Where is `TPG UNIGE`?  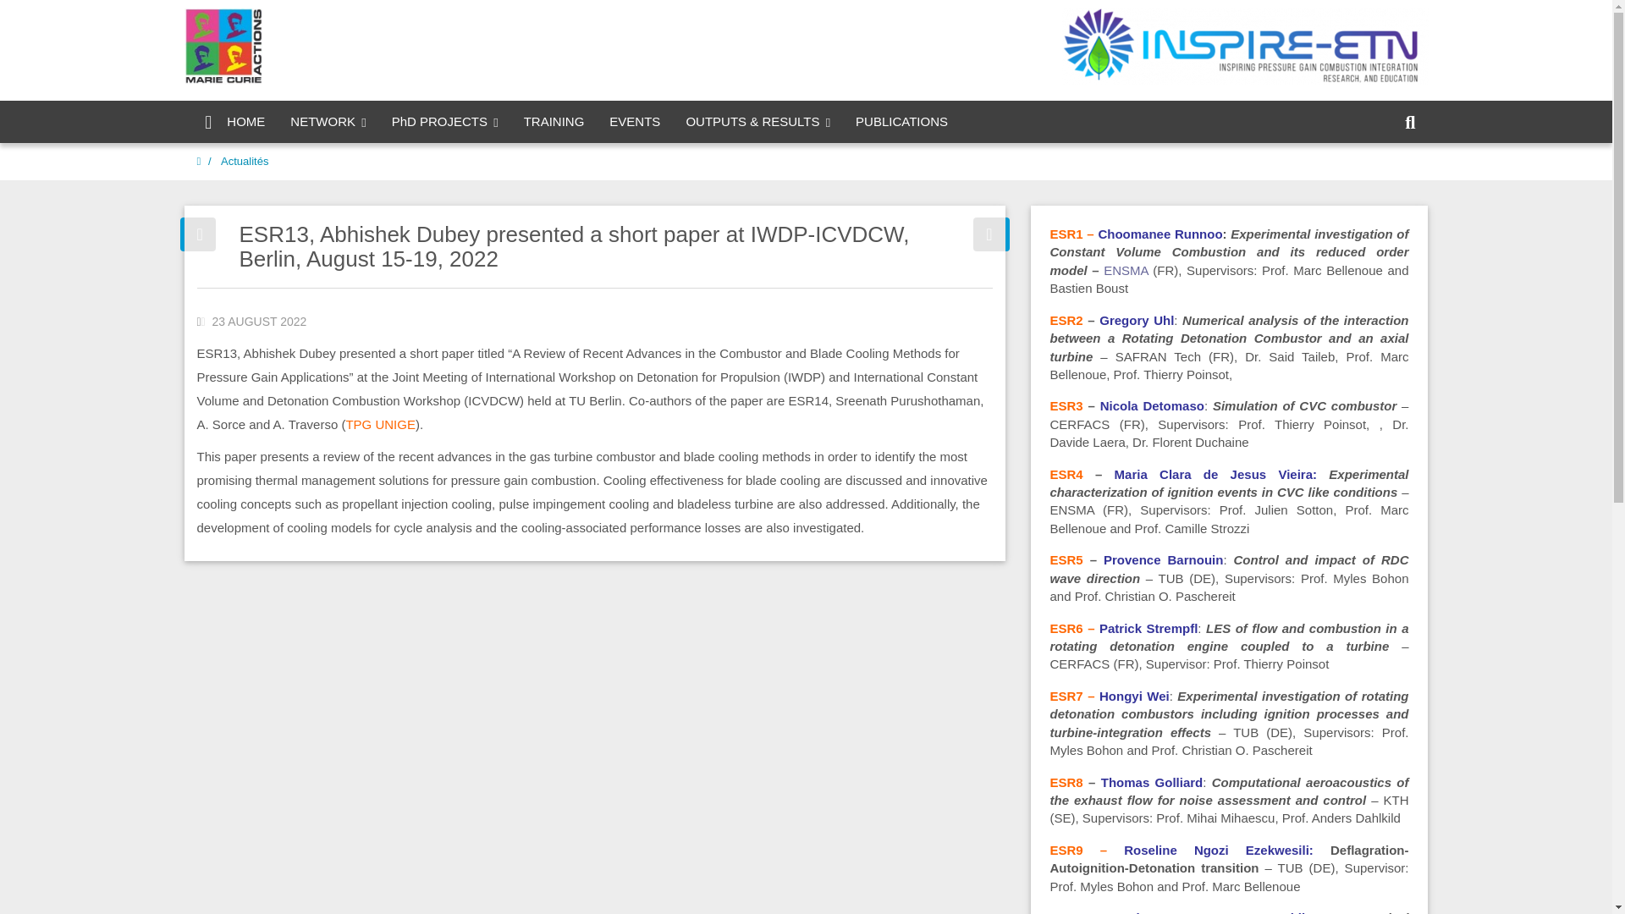 TPG UNIGE is located at coordinates (380, 423).